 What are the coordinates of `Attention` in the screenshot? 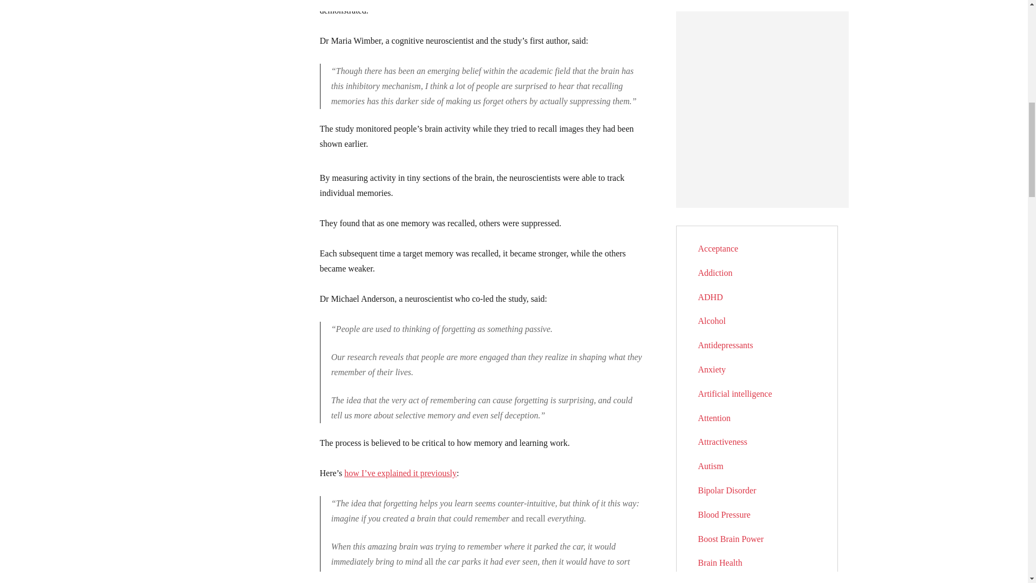 It's located at (714, 418).